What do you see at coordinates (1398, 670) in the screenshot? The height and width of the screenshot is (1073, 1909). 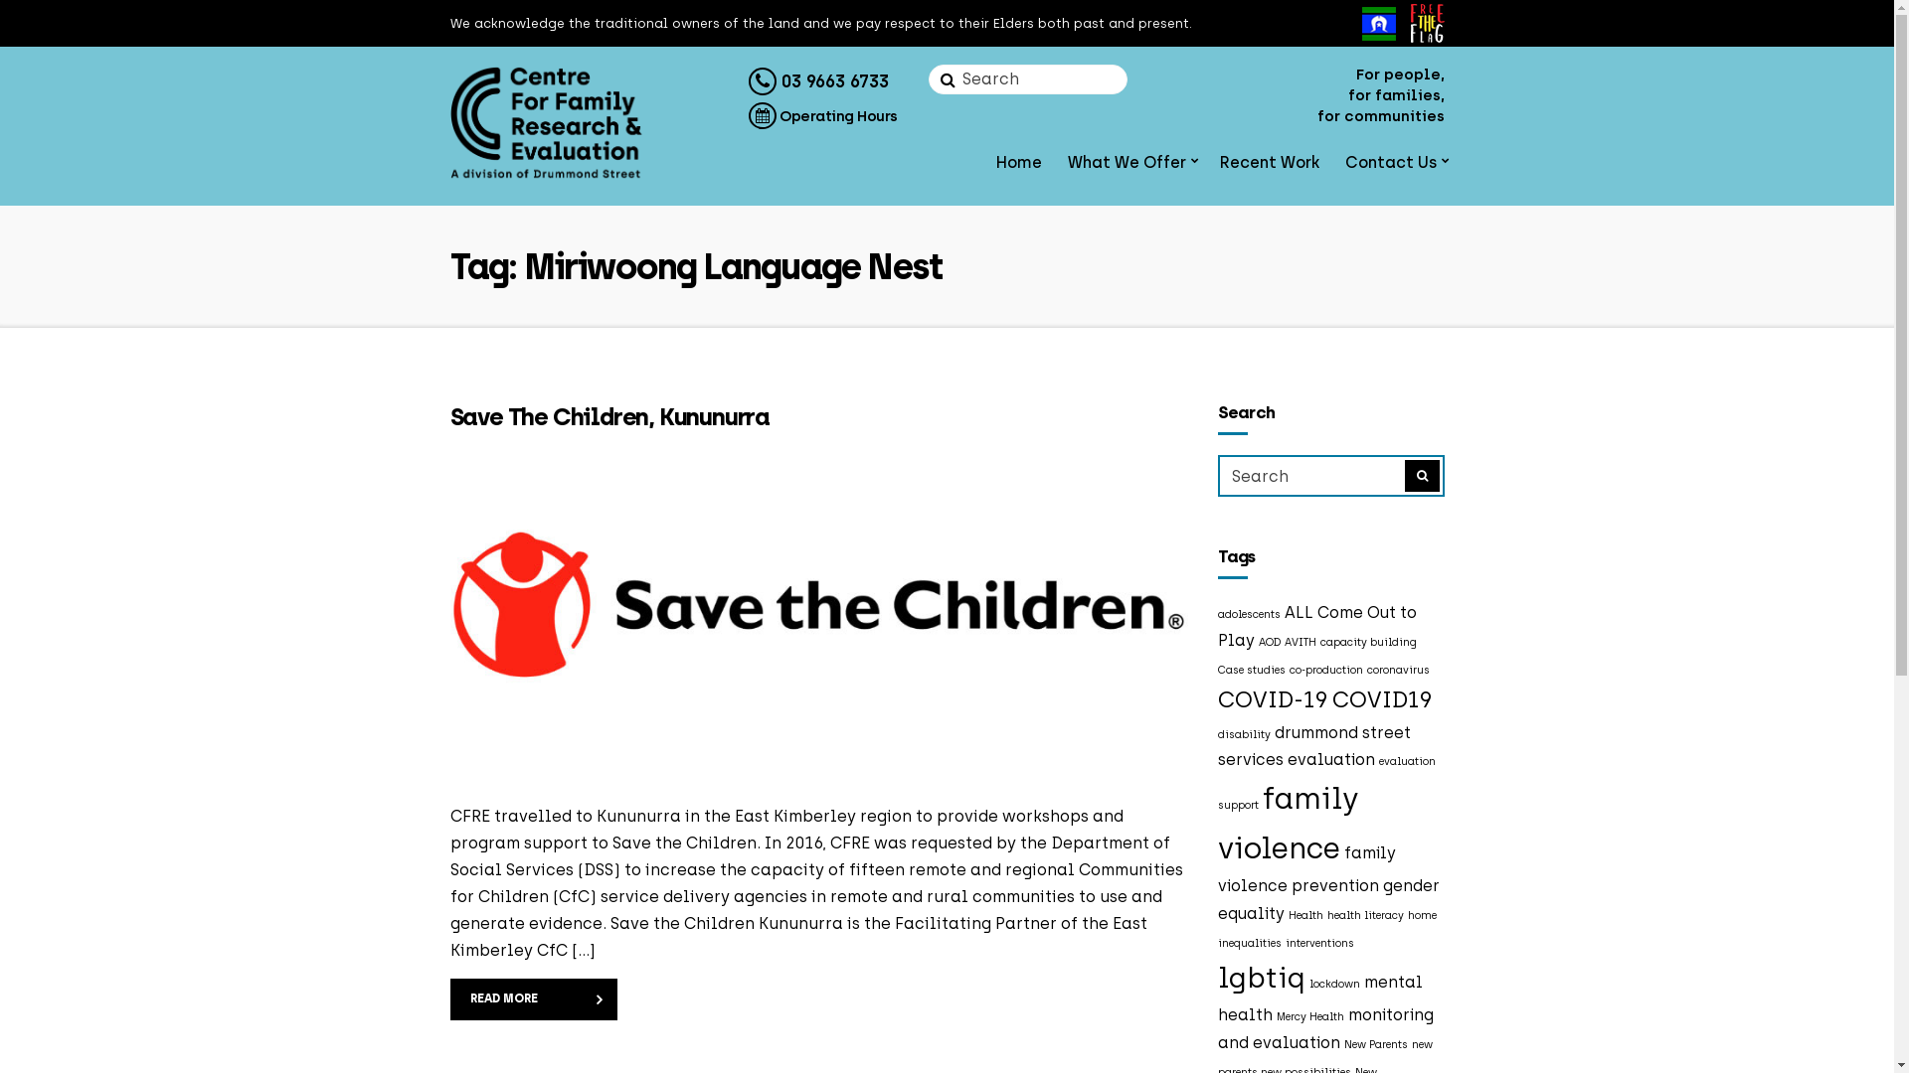 I see `coronavirus` at bounding box center [1398, 670].